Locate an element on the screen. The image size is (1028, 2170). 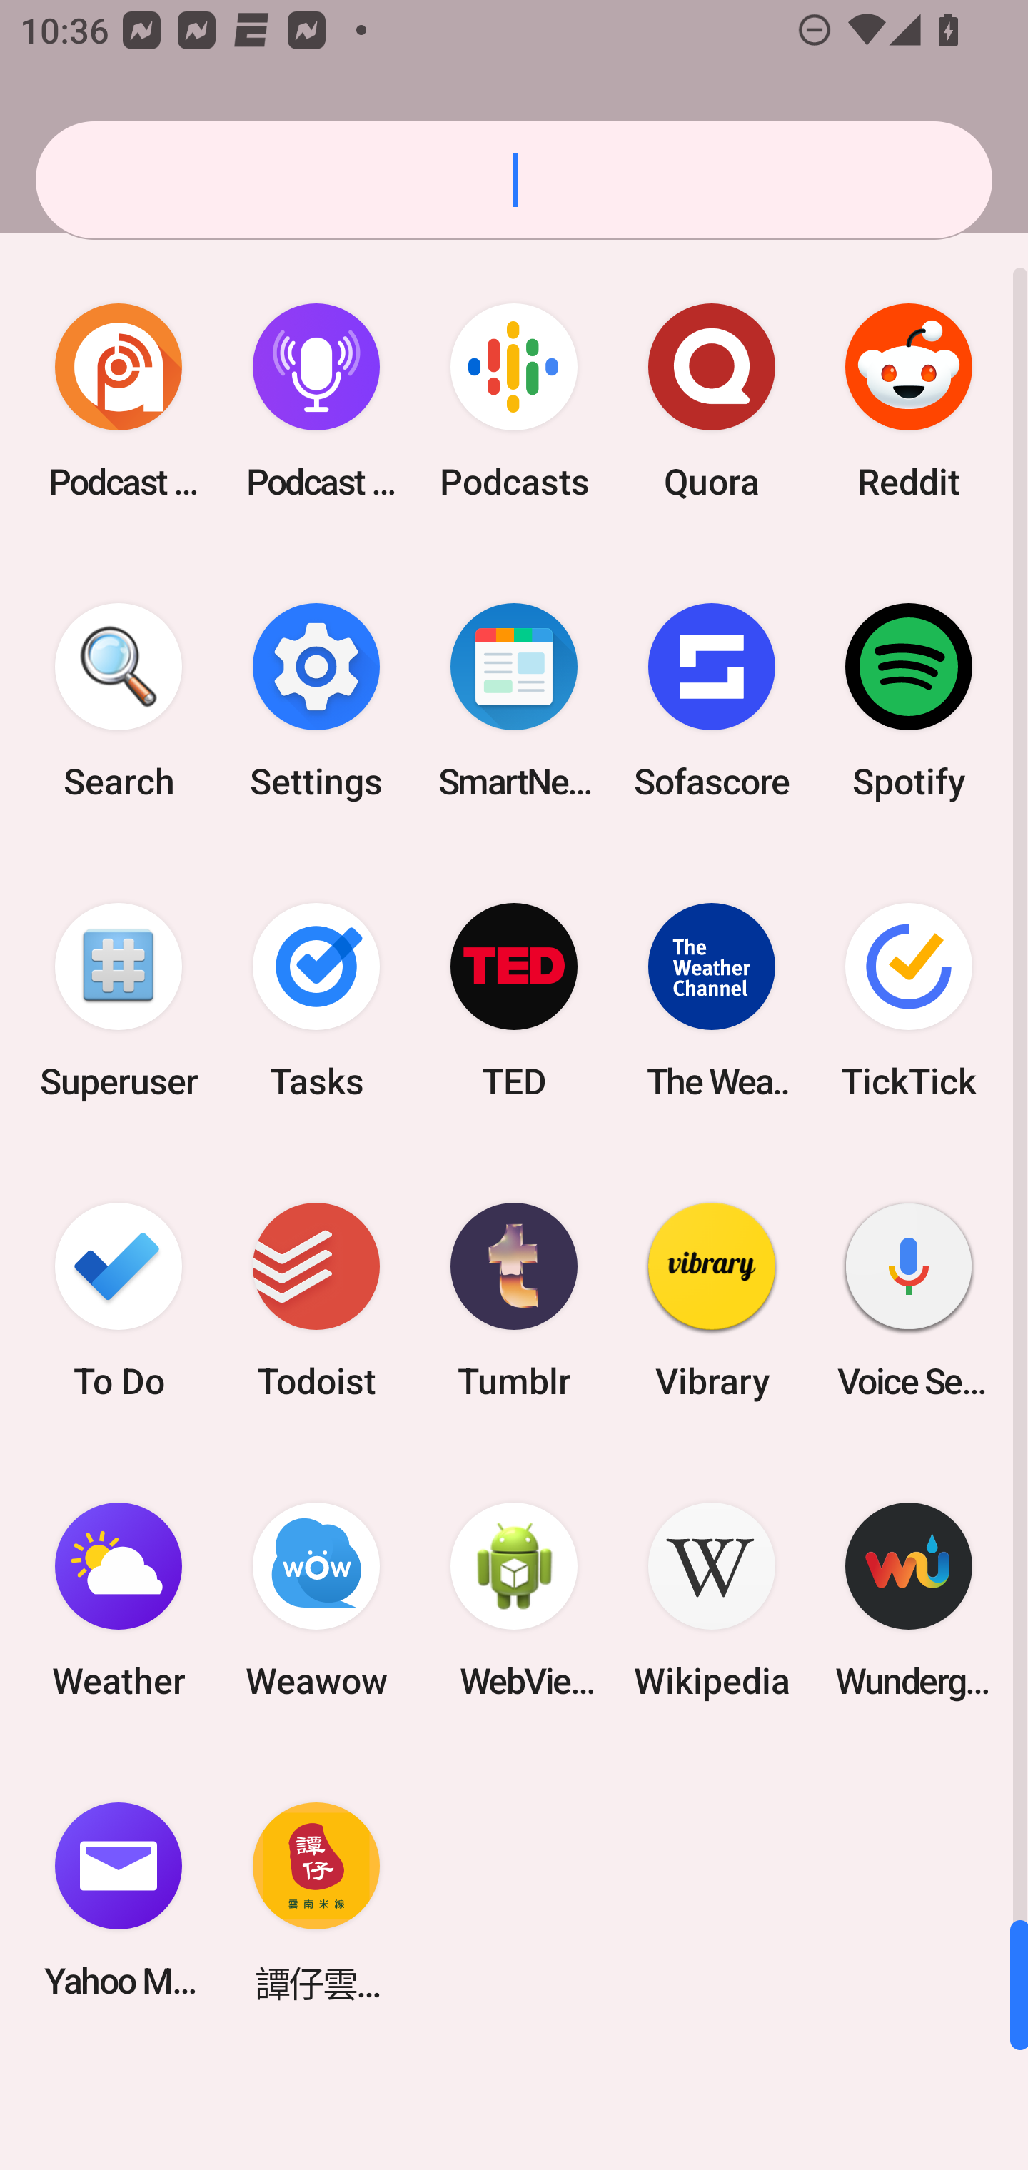
Vibrary is located at coordinates (711, 1299).